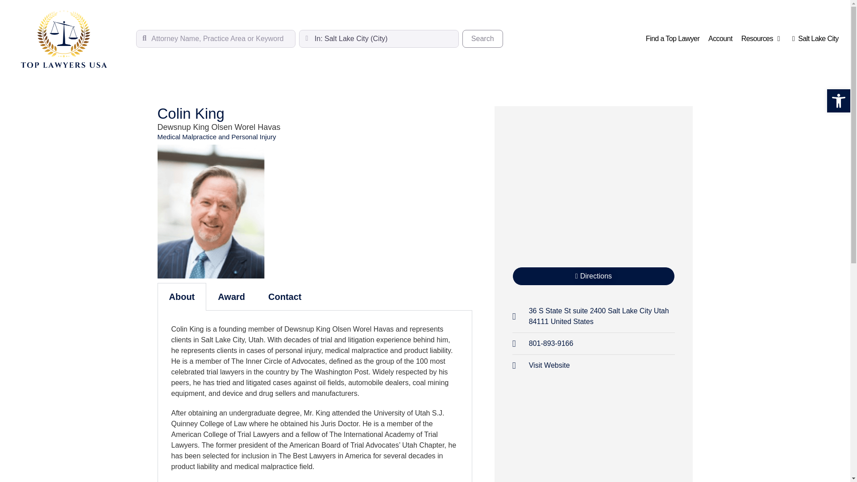 The width and height of the screenshot is (857, 482). What do you see at coordinates (838, 100) in the screenshot?
I see `Accessibility Tools` at bounding box center [838, 100].